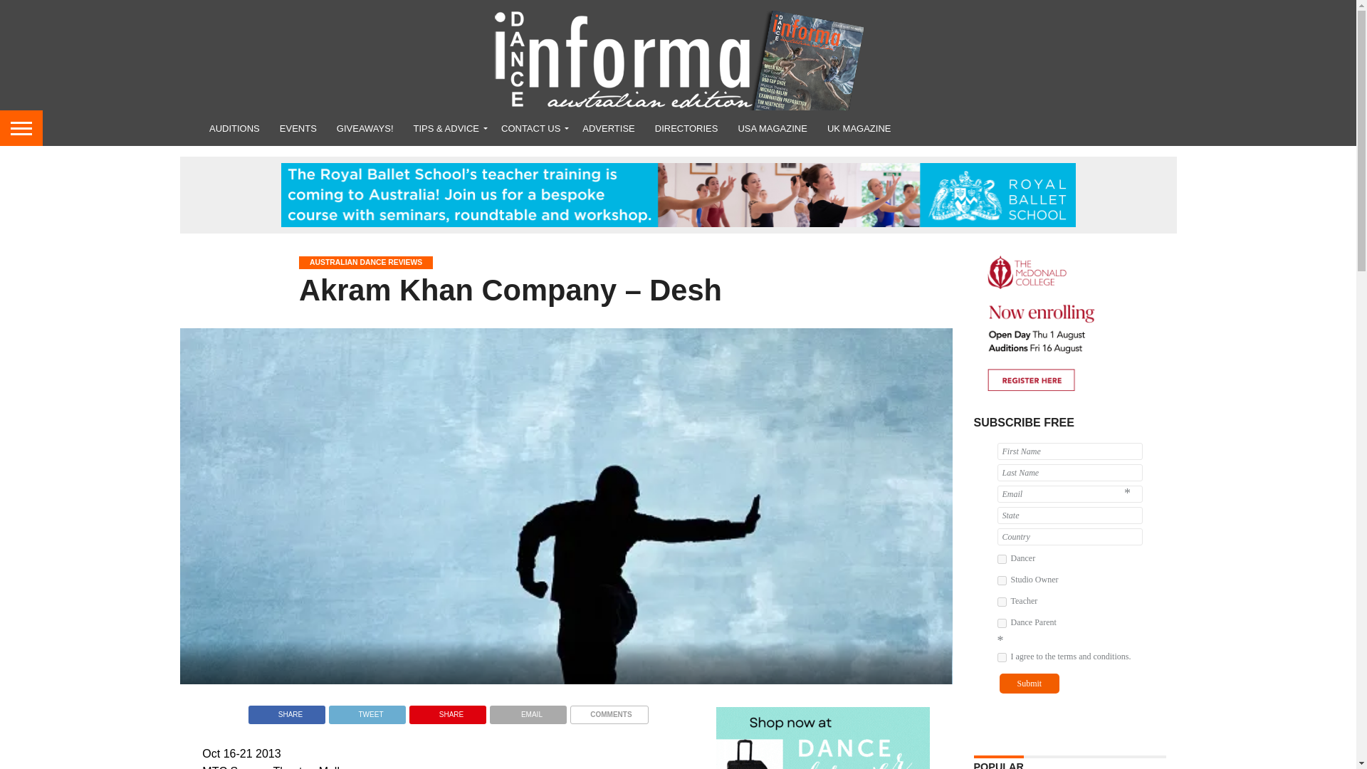 Image resolution: width=1367 pixels, height=769 pixels. What do you see at coordinates (298, 128) in the screenshot?
I see `EVENTS` at bounding box center [298, 128].